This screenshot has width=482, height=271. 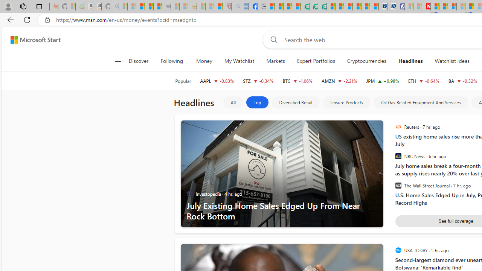 I want to click on World - MSN, so click(x=287, y=7).